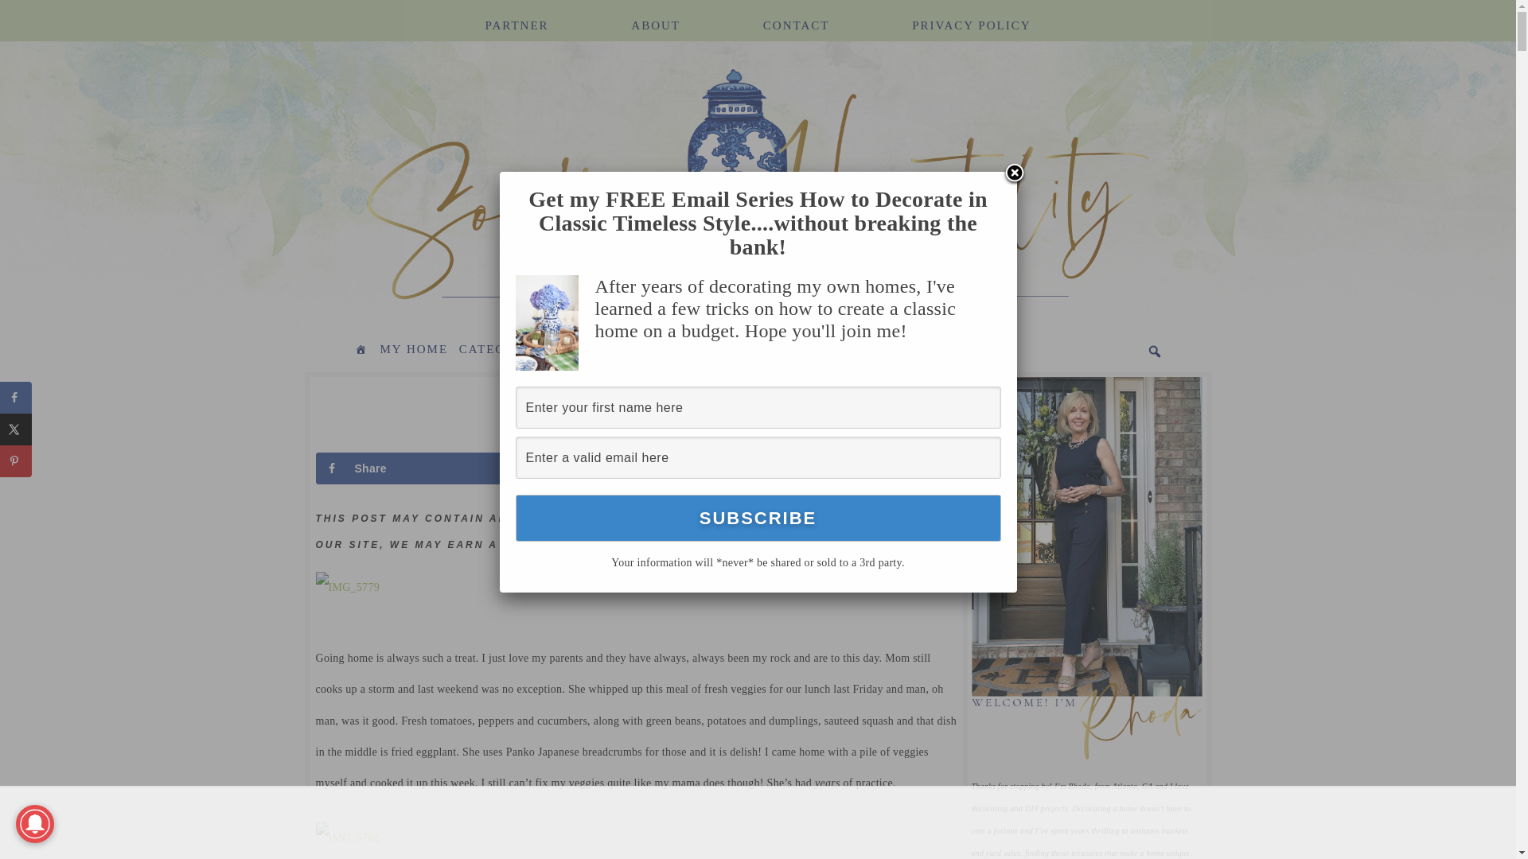  Describe the element at coordinates (609, 468) in the screenshot. I see `Share on X` at that location.